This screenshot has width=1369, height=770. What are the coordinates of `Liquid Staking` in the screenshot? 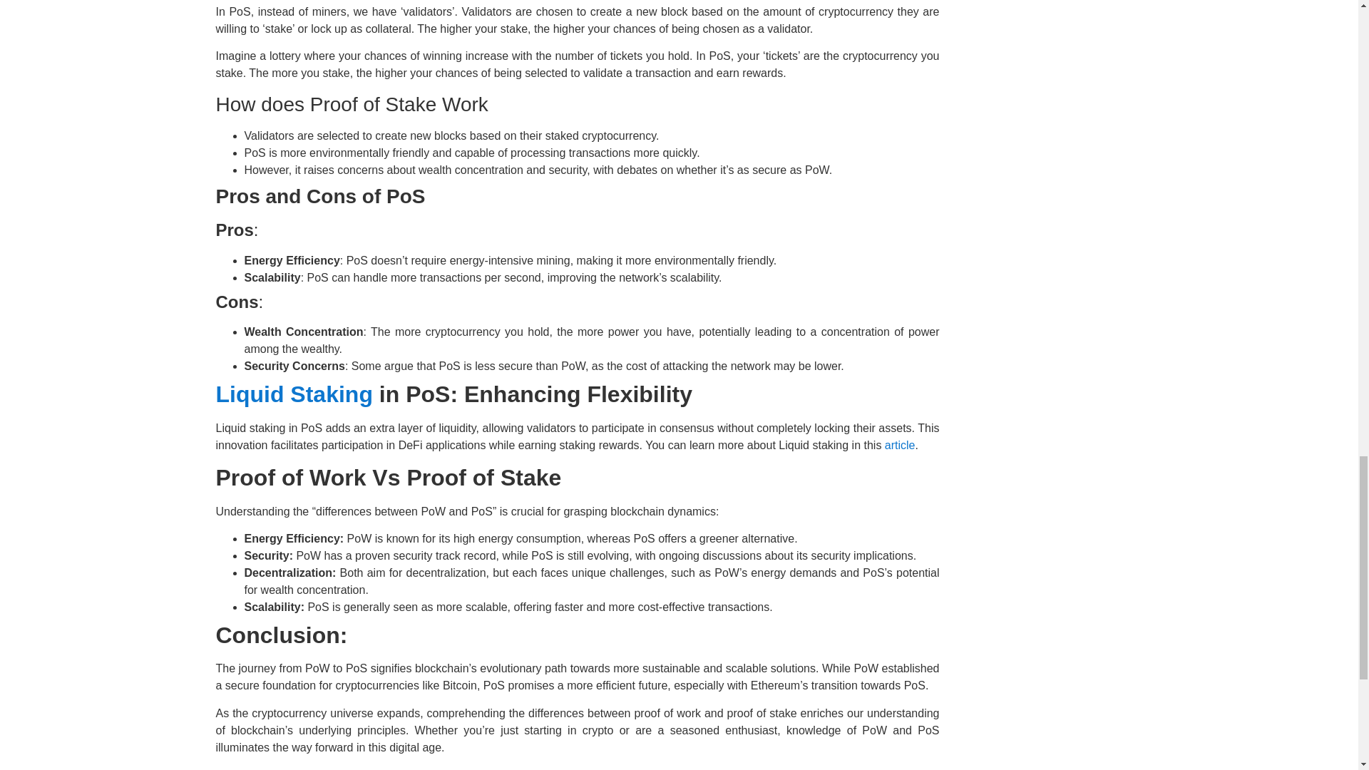 It's located at (294, 394).